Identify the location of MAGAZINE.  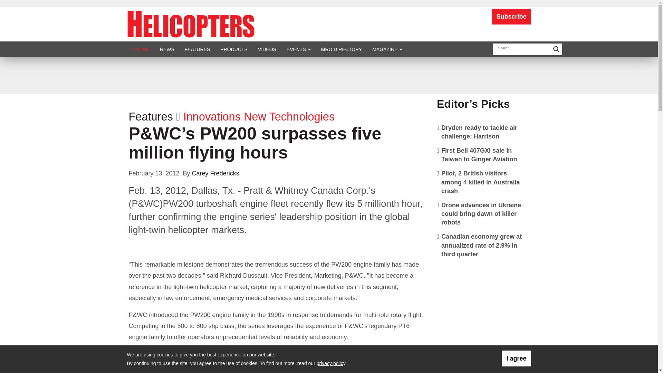
(387, 49).